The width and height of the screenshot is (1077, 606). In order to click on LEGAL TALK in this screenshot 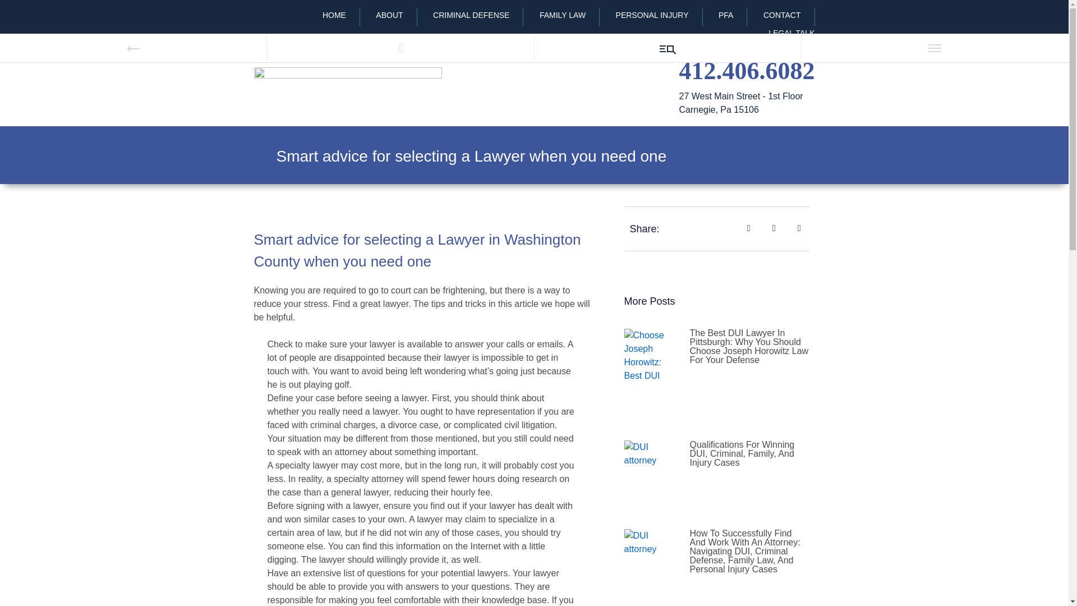, I will do `click(784, 33)`.